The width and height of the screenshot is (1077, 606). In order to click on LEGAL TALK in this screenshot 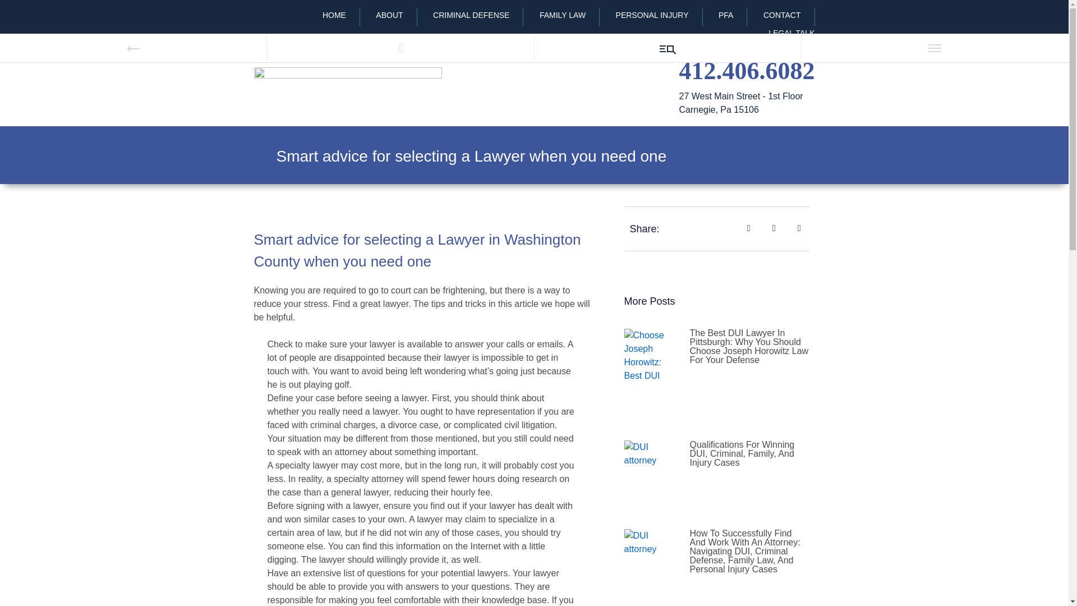, I will do `click(784, 33)`.